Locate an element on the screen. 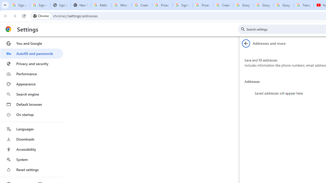 This screenshot has width=326, height=183. Languages is located at coordinates (32, 129).